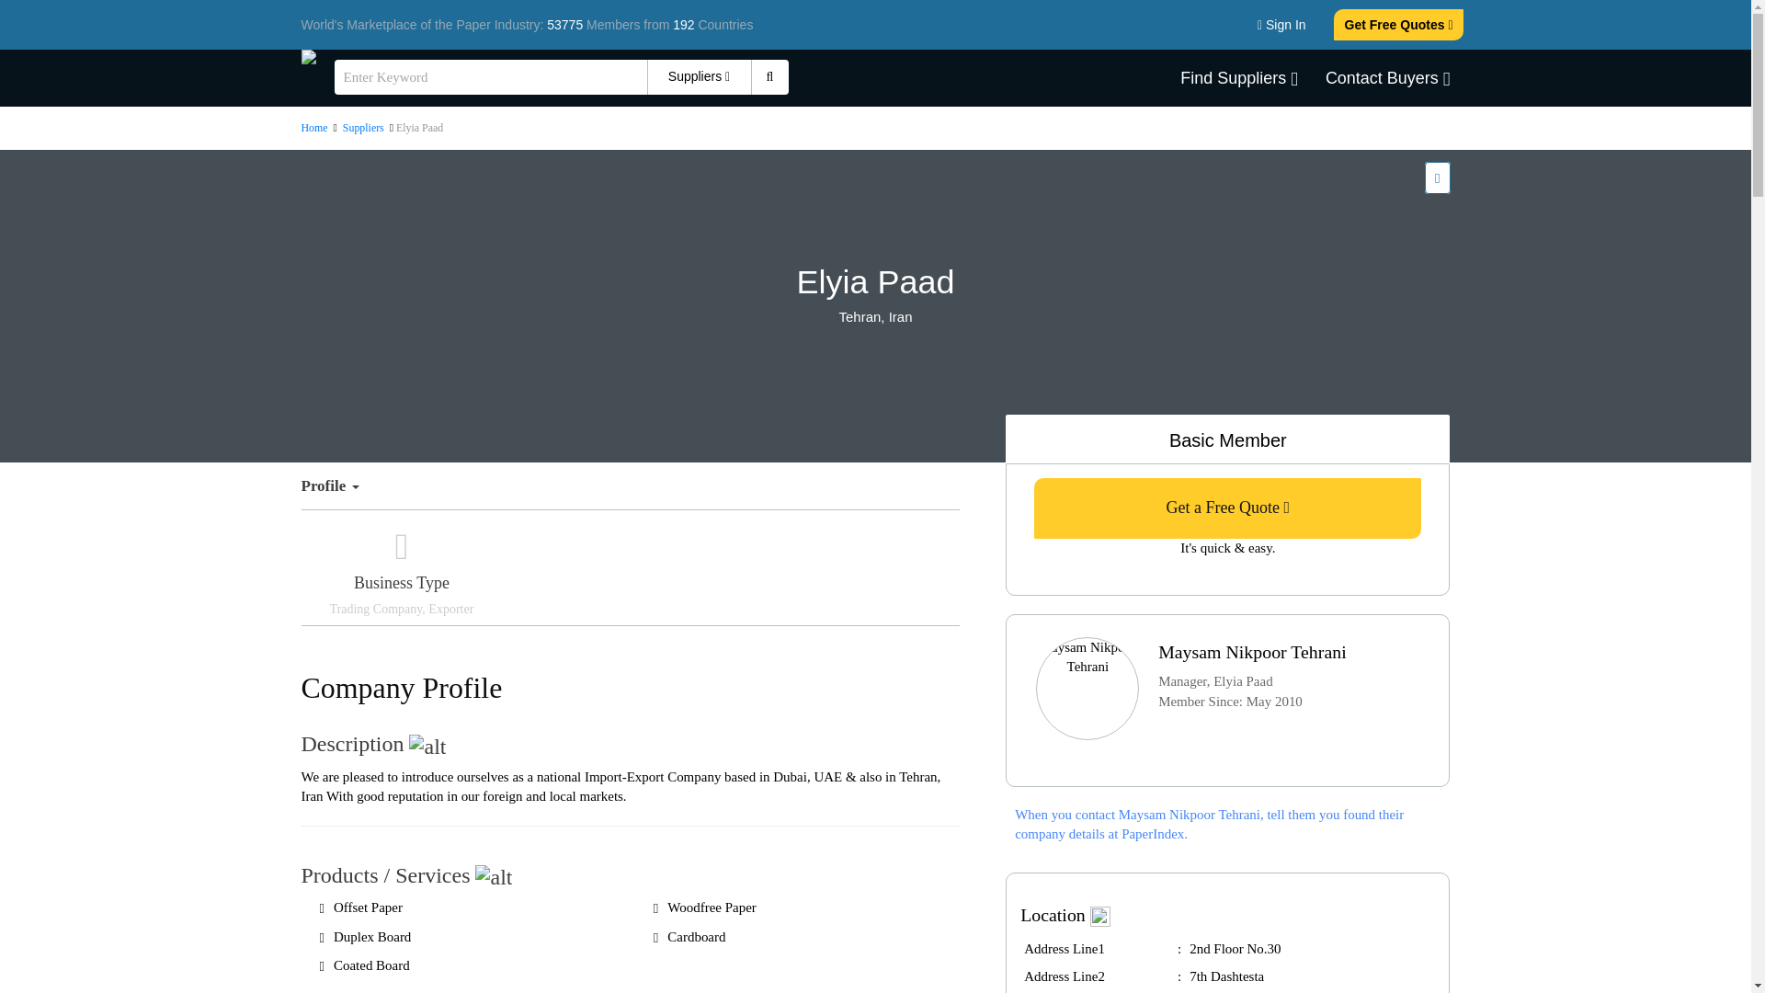  Describe the element at coordinates (336, 486) in the screenshot. I see `Profile` at that location.